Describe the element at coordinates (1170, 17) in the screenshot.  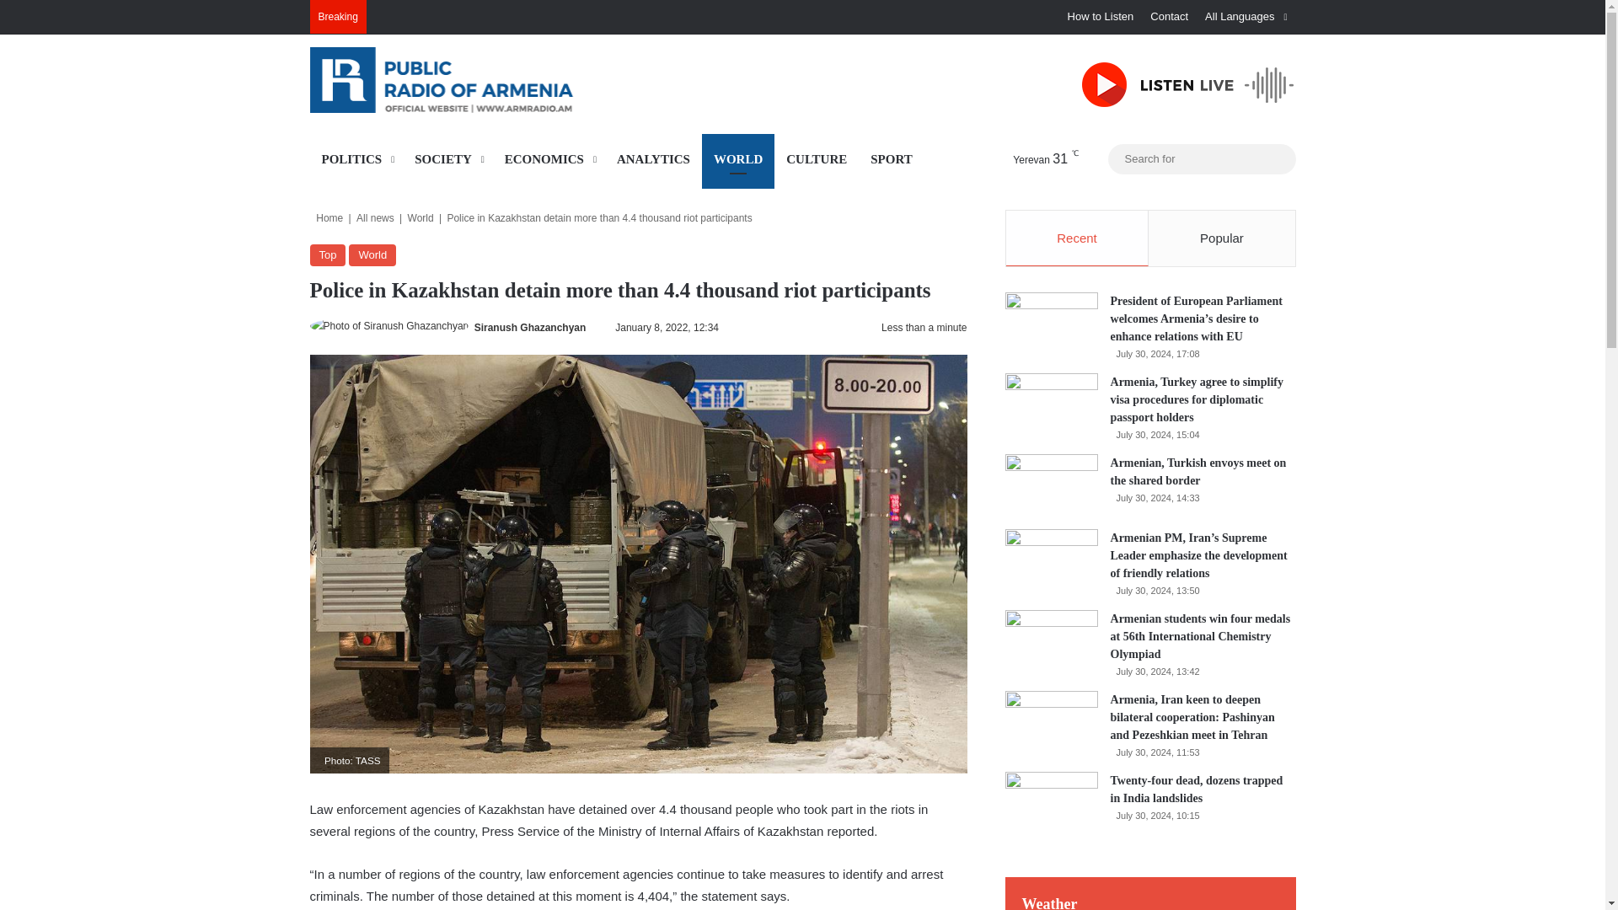
I see `Contact` at that location.